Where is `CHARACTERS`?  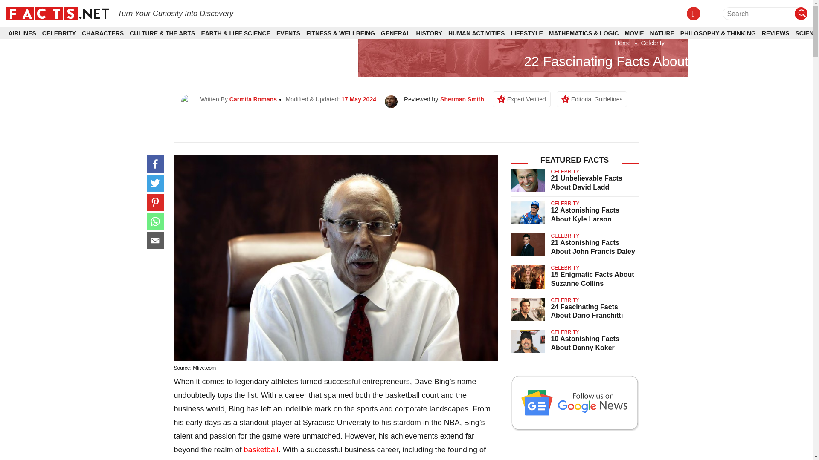
CHARACTERS is located at coordinates (102, 33).